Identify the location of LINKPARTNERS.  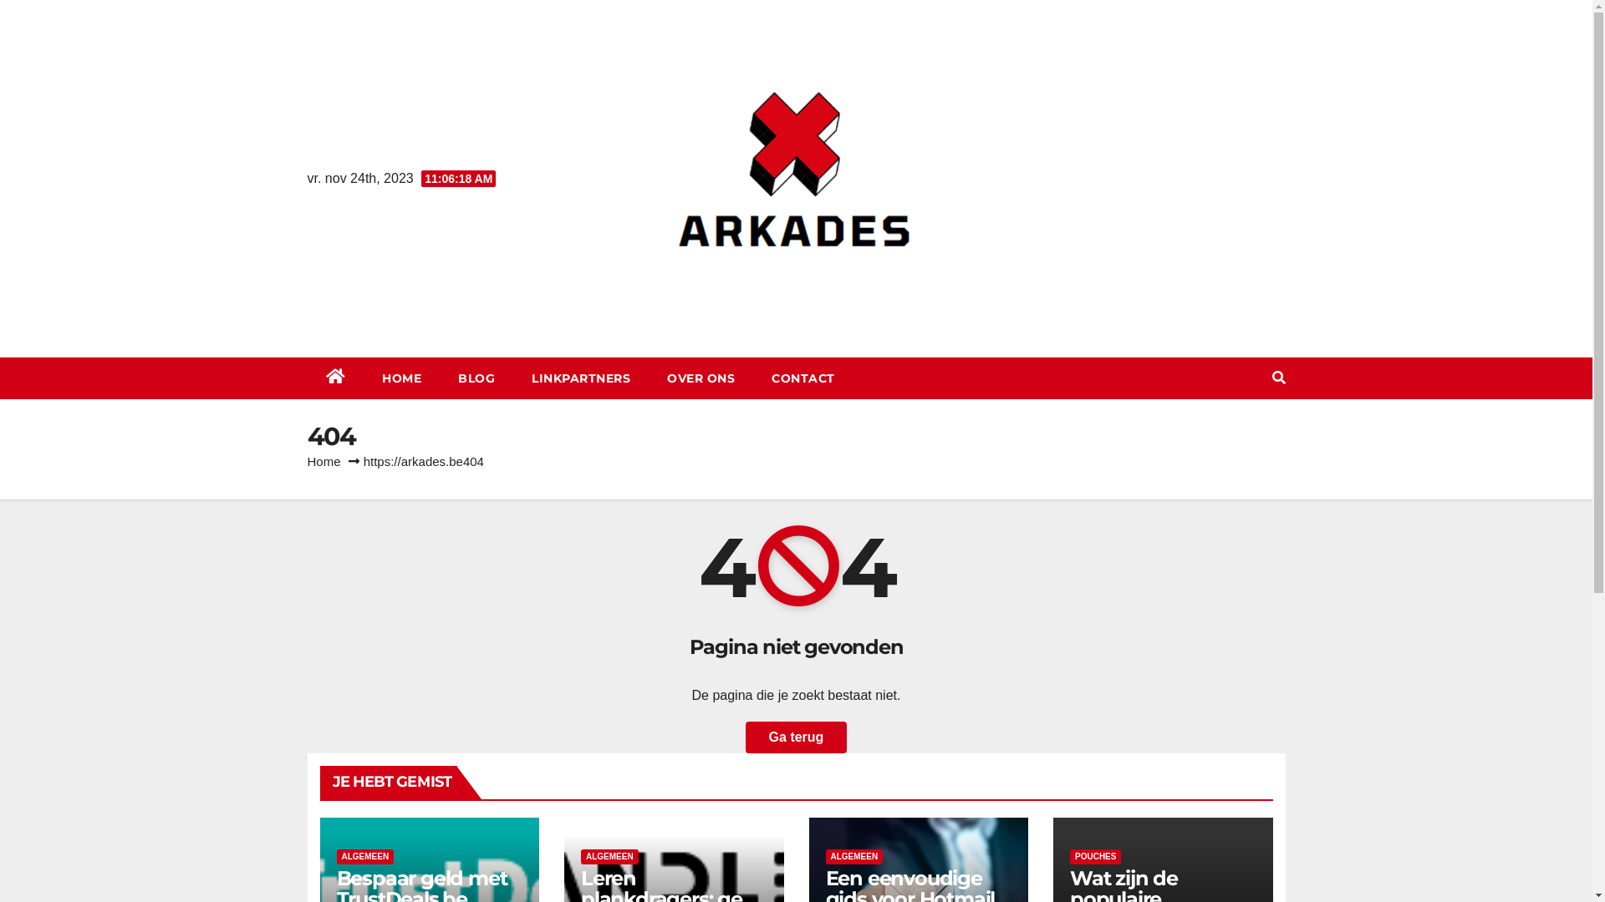
(581, 378).